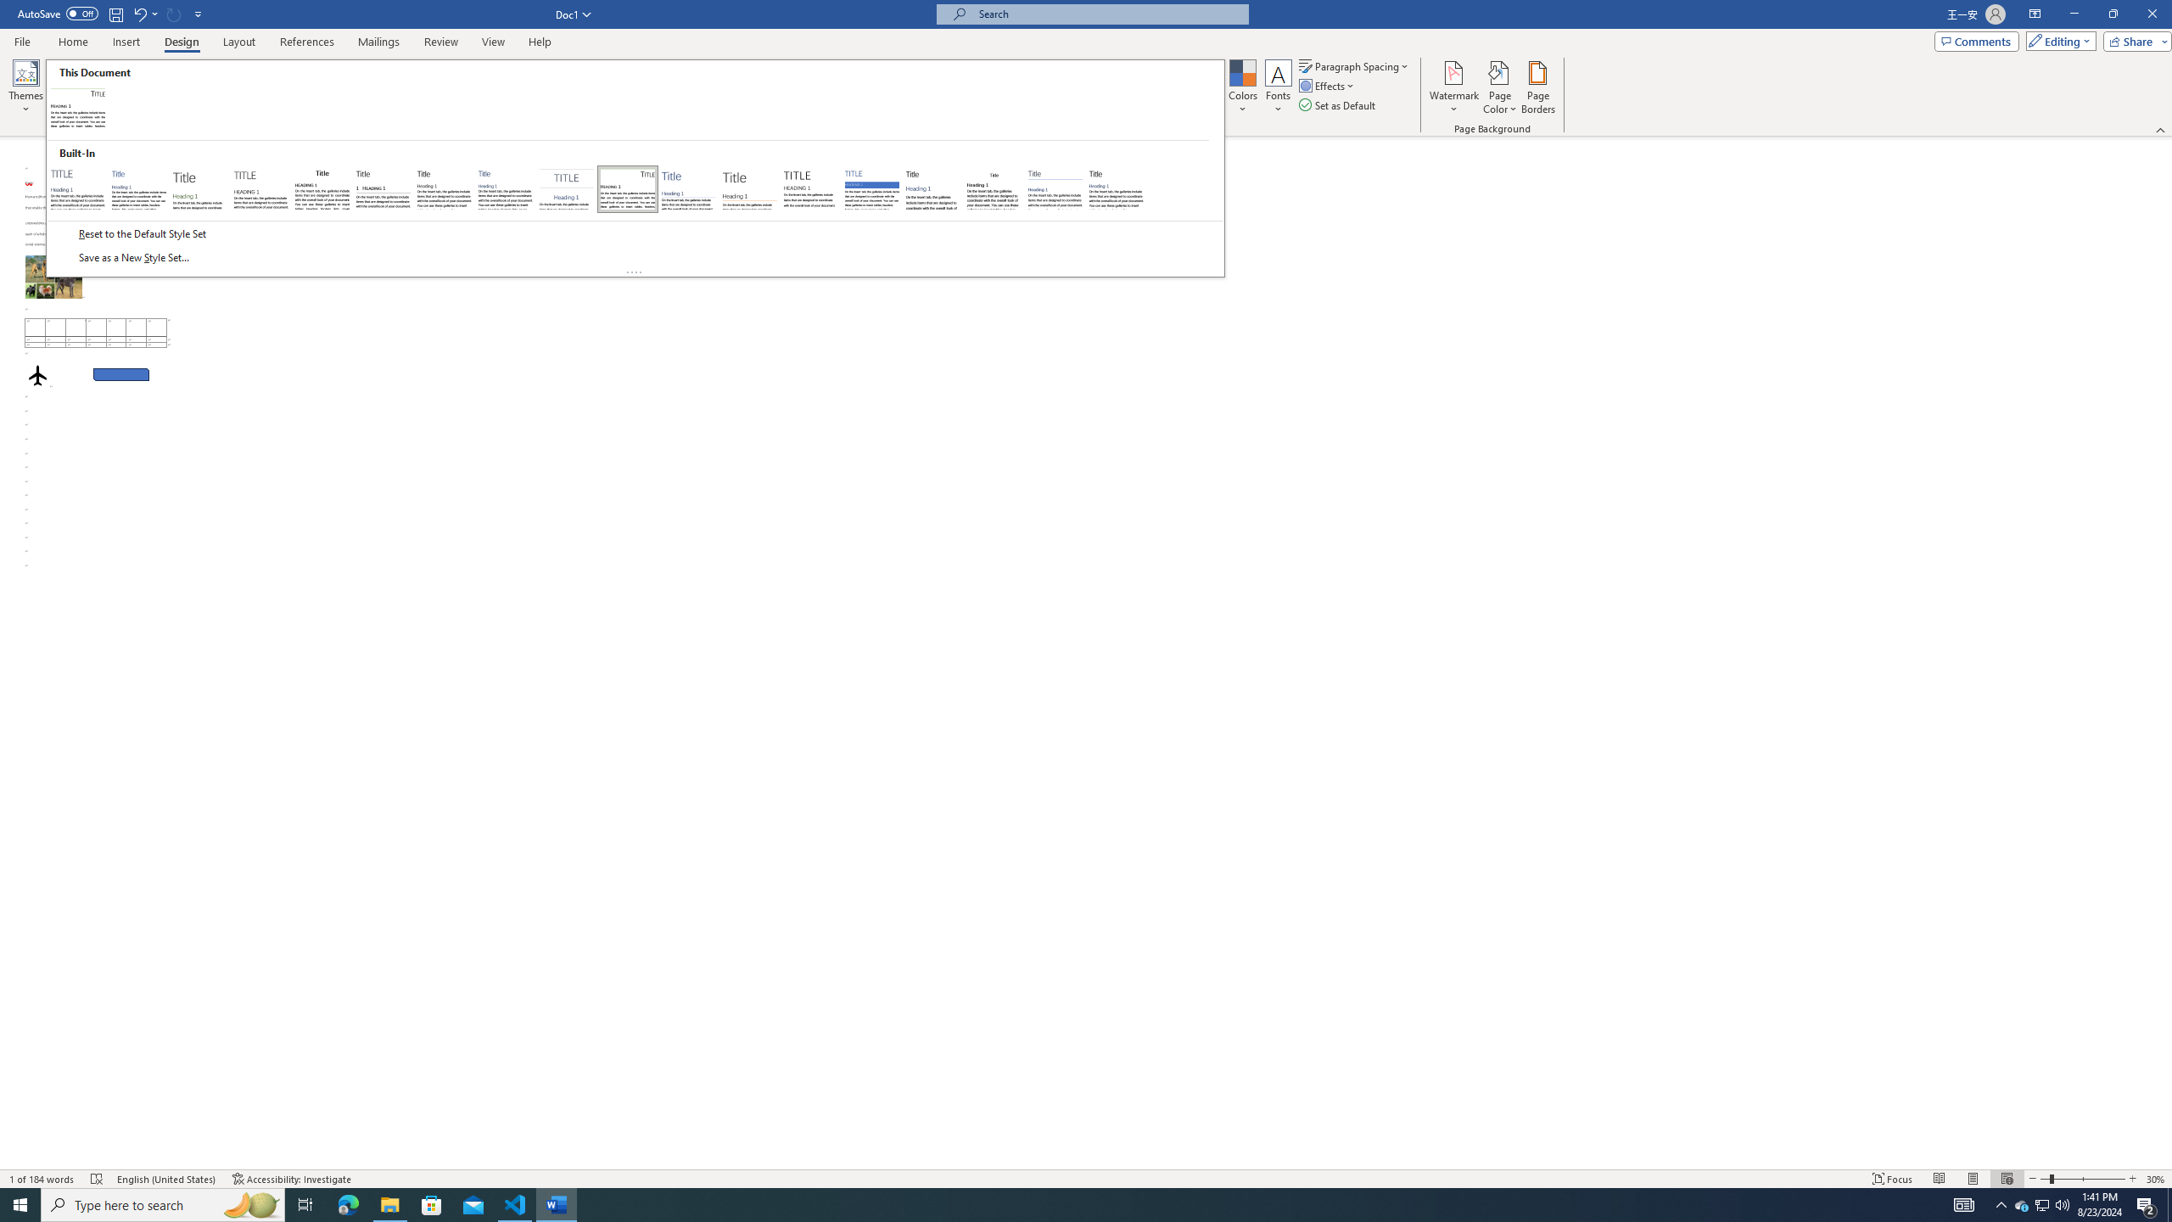 The width and height of the screenshot is (2172, 1222). What do you see at coordinates (1453, 87) in the screenshot?
I see `Watermark` at bounding box center [1453, 87].